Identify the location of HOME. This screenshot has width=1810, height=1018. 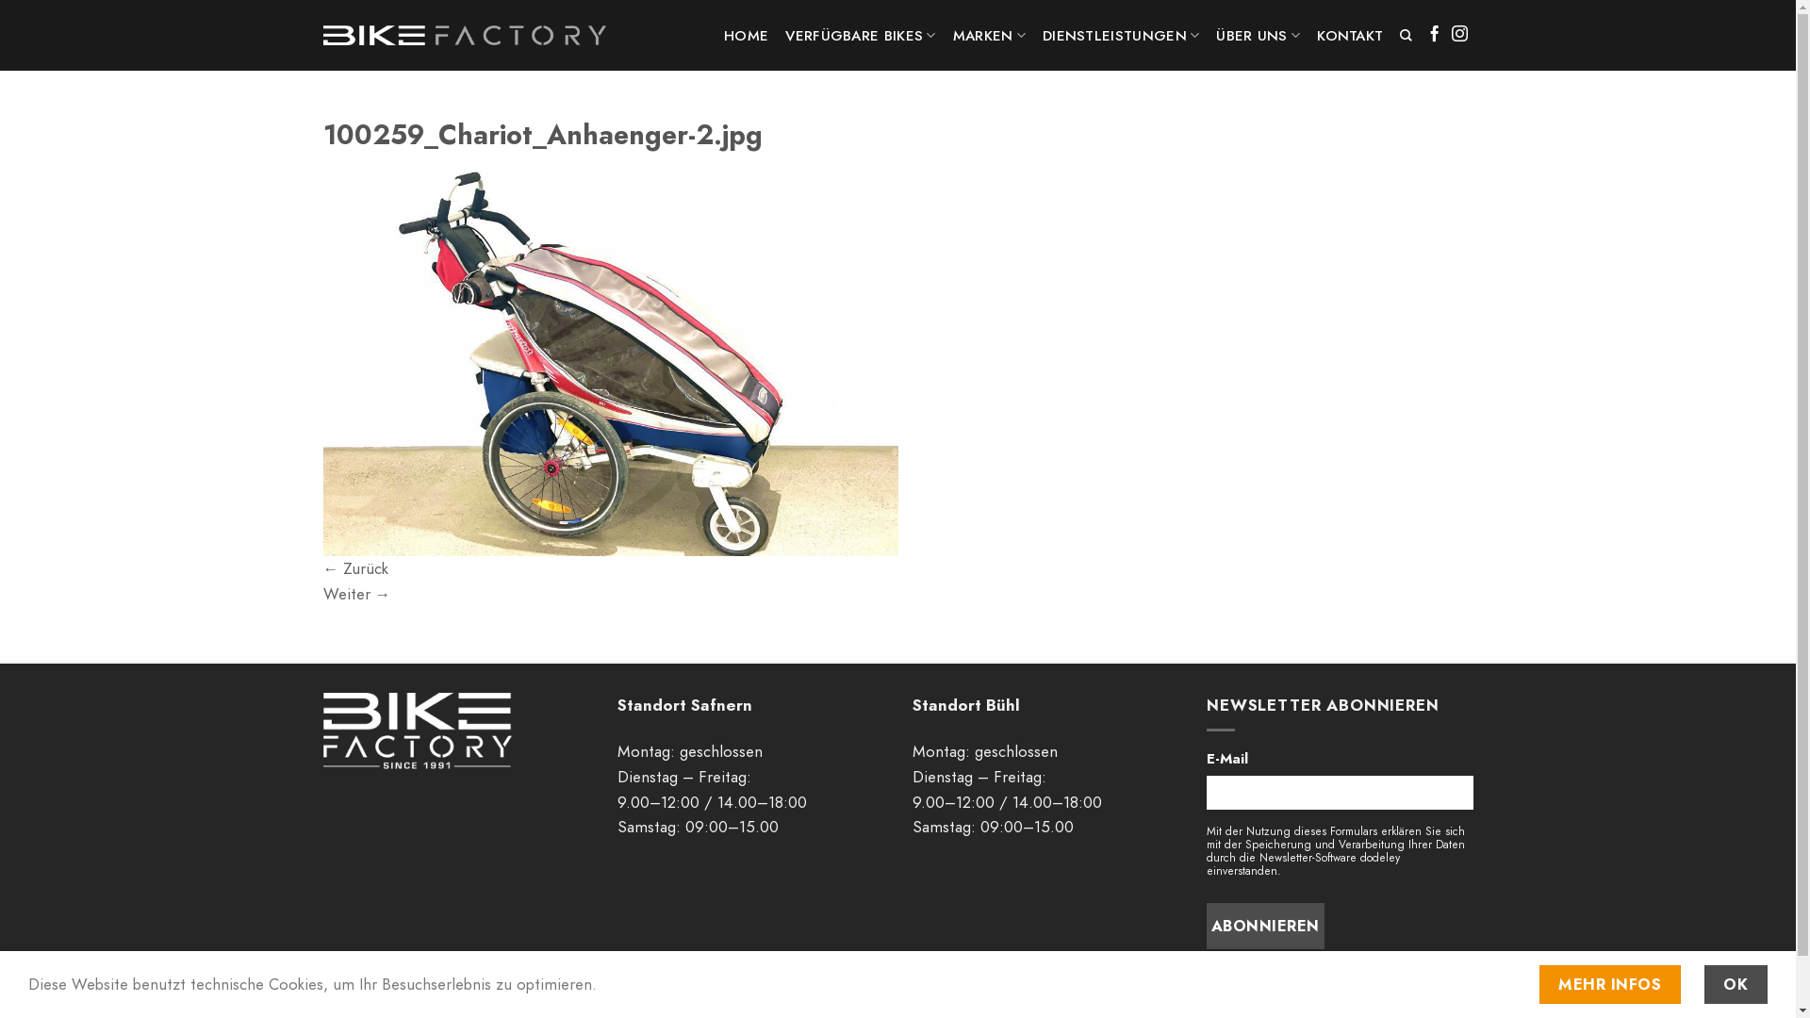
(747, 36).